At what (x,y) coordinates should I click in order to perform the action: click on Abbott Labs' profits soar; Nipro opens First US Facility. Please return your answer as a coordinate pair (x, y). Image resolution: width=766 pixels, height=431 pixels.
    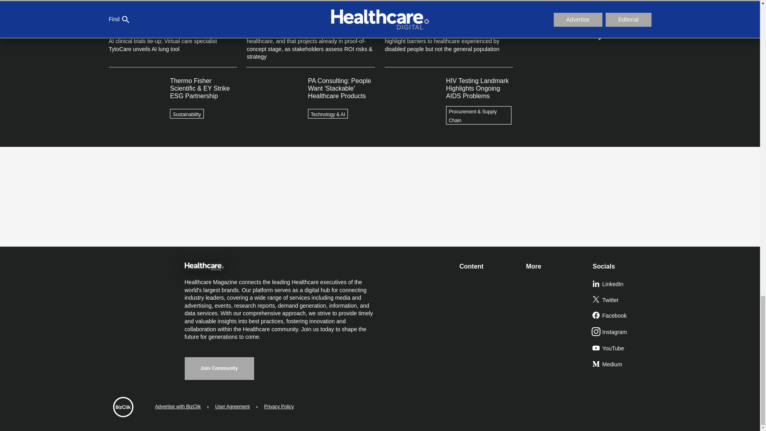
    Looking at the image, I should click on (586, 6).